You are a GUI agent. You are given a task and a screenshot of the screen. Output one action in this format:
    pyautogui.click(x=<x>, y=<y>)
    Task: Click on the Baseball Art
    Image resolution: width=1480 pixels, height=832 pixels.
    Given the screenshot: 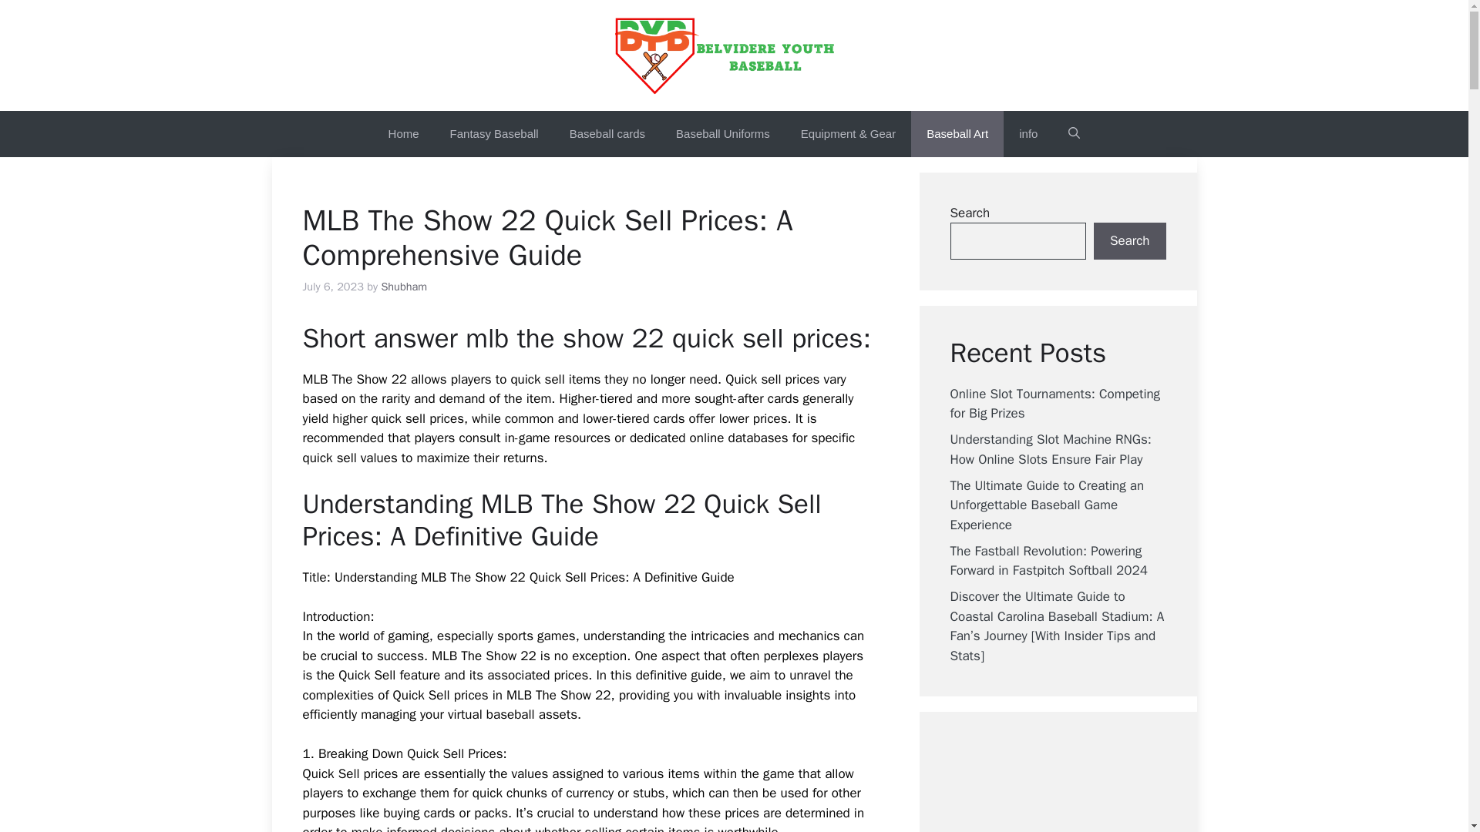 What is the action you would take?
    pyautogui.click(x=957, y=134)
    